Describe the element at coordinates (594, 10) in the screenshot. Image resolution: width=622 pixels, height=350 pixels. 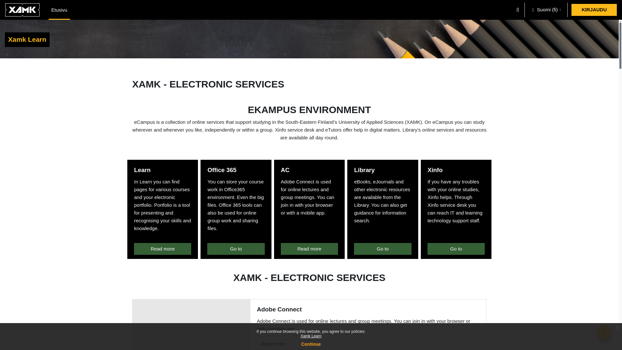
I see `KIRJAUDU` at that location.